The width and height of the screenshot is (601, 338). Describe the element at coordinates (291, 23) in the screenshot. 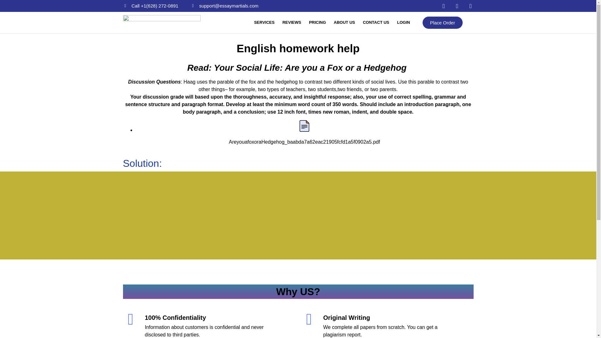

I see `REVIEWS` at that location.